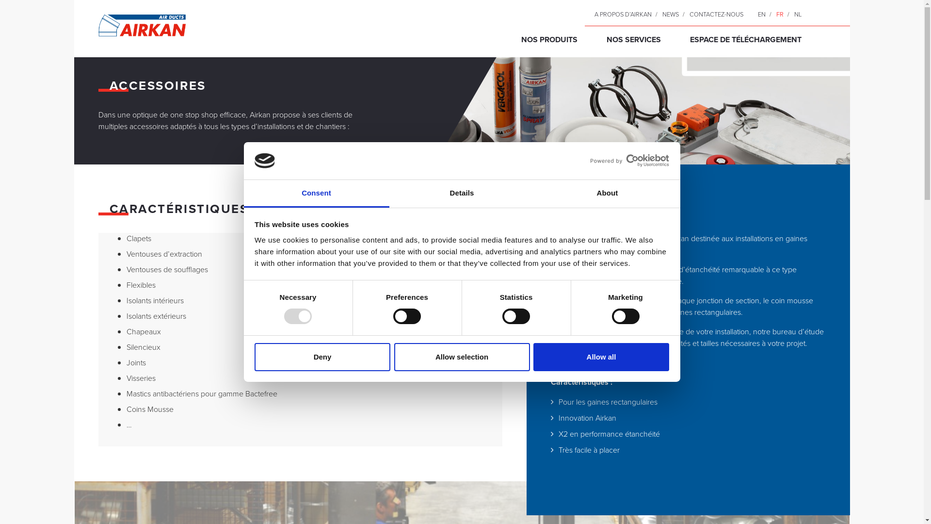 The width and height of the screenshot is (931, 524). I want to click on About, so click(607, 194).